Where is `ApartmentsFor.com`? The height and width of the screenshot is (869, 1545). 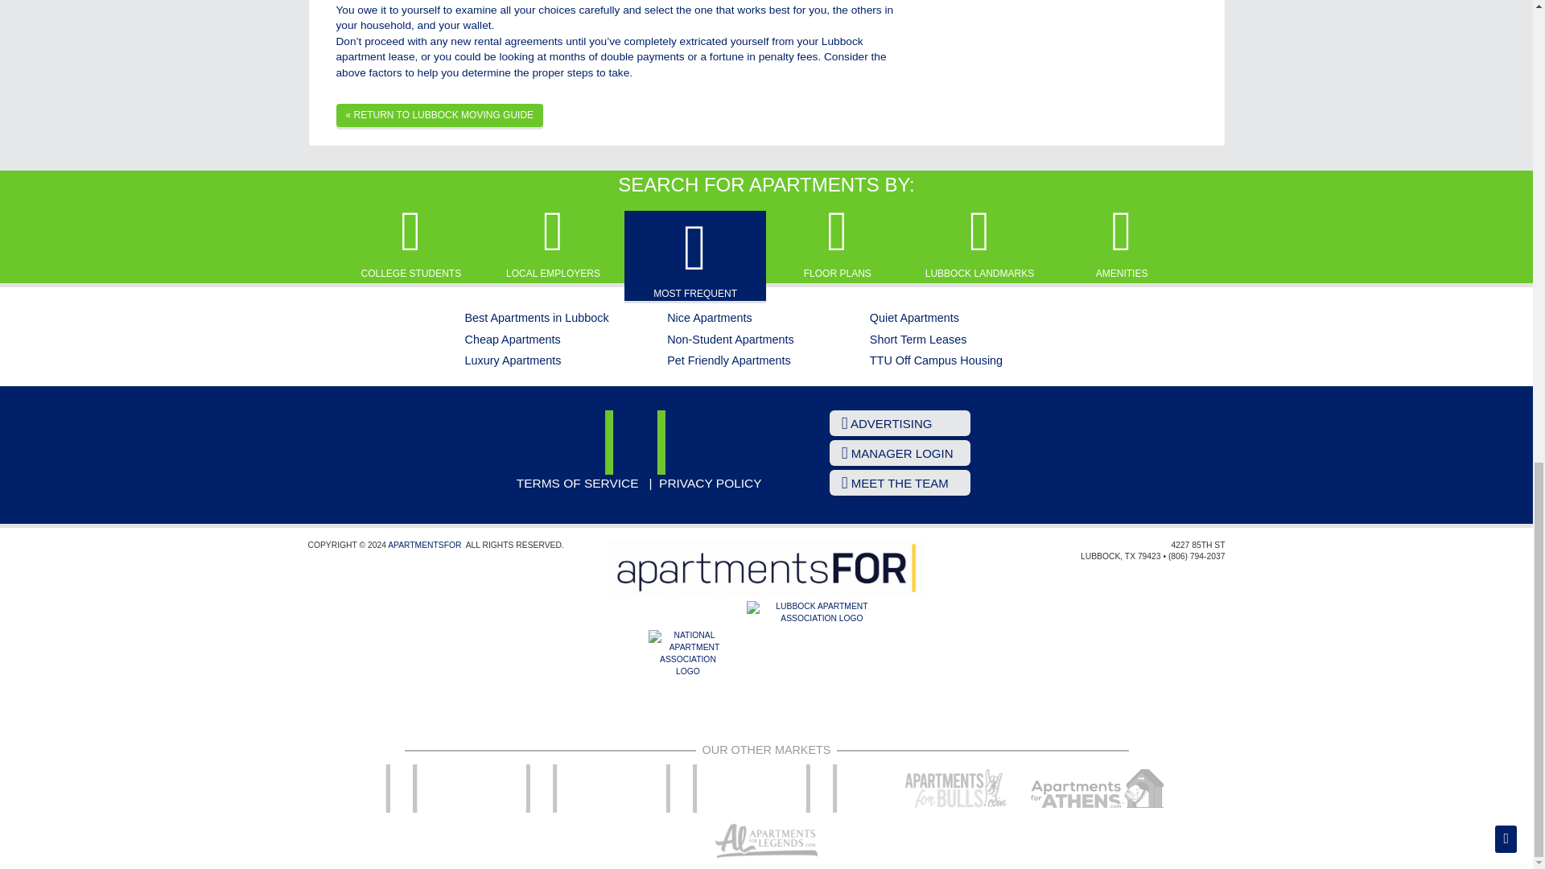 ApartmentsFor.com is located at coordinates (423, 544).